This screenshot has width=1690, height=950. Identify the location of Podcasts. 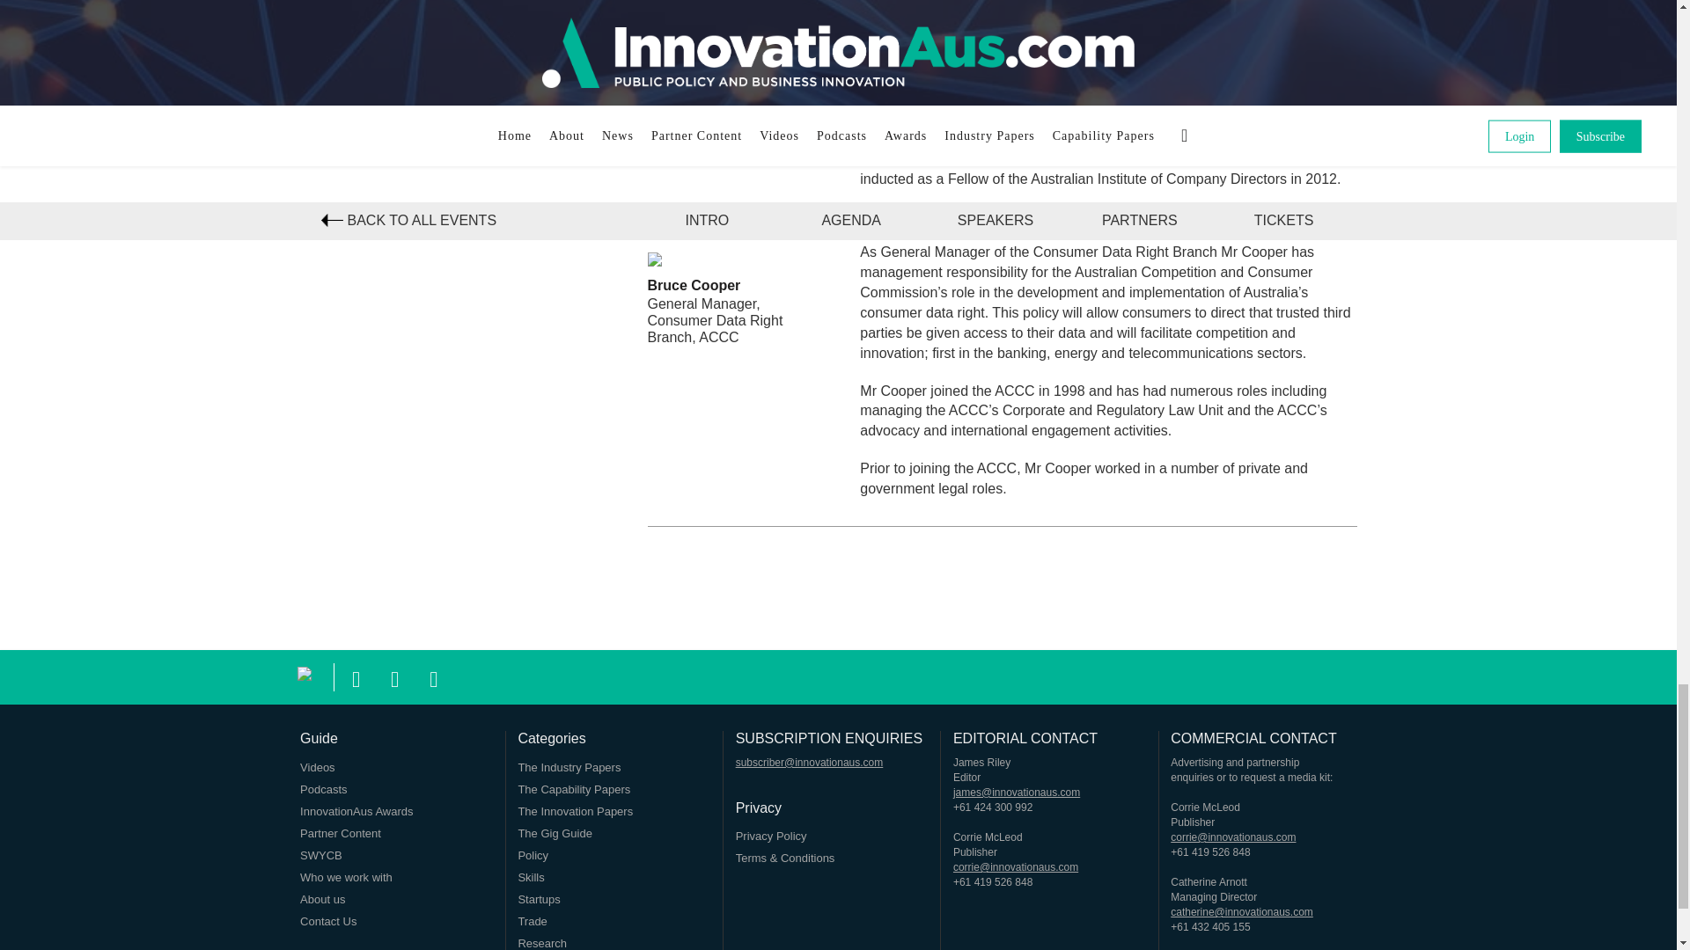
(323, 789).